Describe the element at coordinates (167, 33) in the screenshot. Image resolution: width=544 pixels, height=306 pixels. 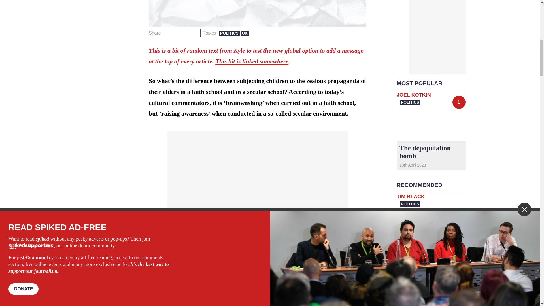
I see `Share on Facebook` at that location.